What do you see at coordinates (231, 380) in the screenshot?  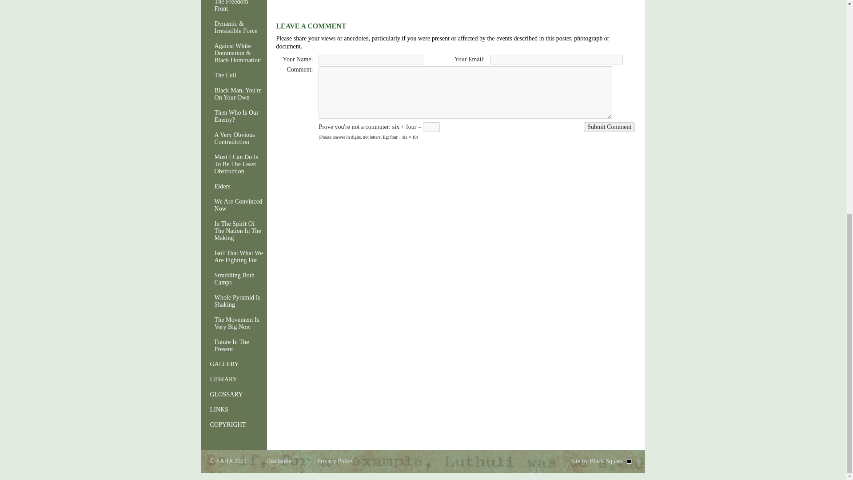 I see `LIBRARY` at bounding box center [231, 380].